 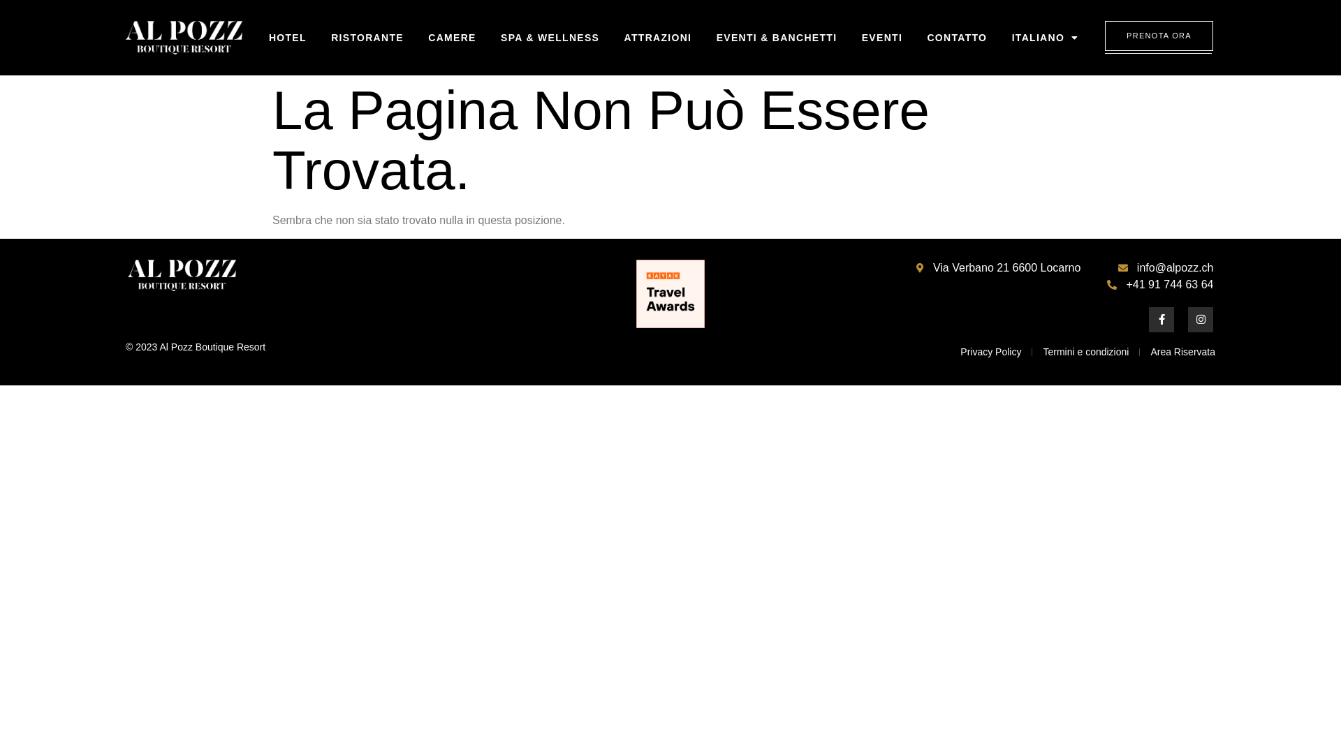 I want to click on ITALIANO, so click(x=1045, y=38).